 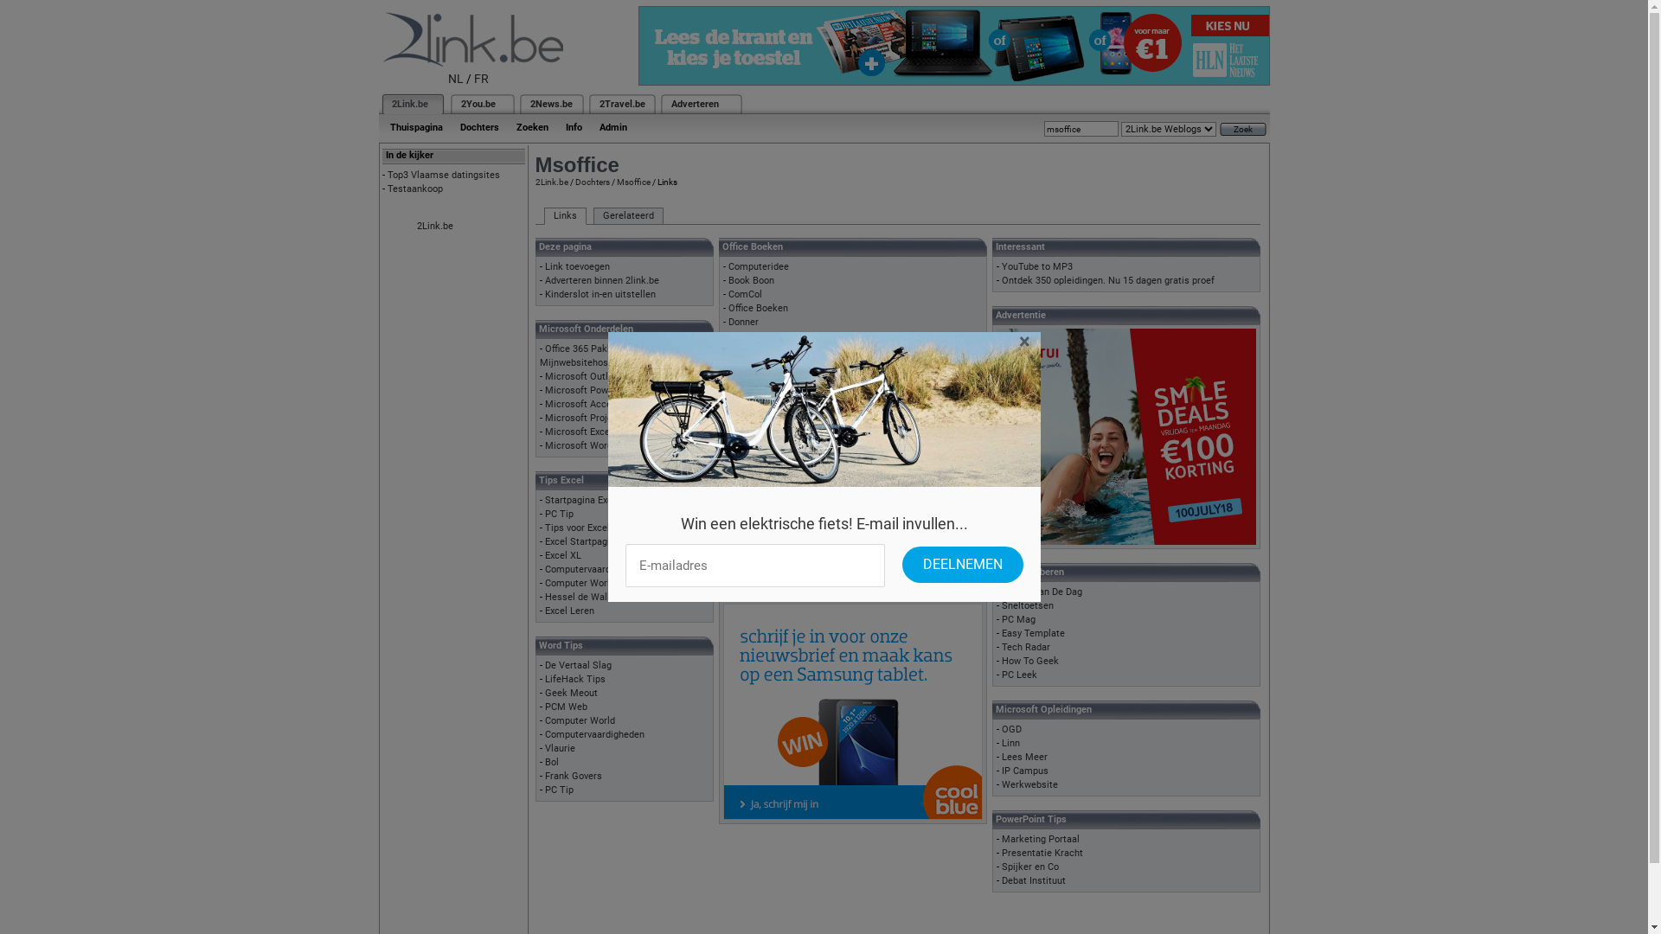 What do you see at coordinates (764, 377) in the screenshot?
I see `MS Access Tips` at bounding box center [764, 377].